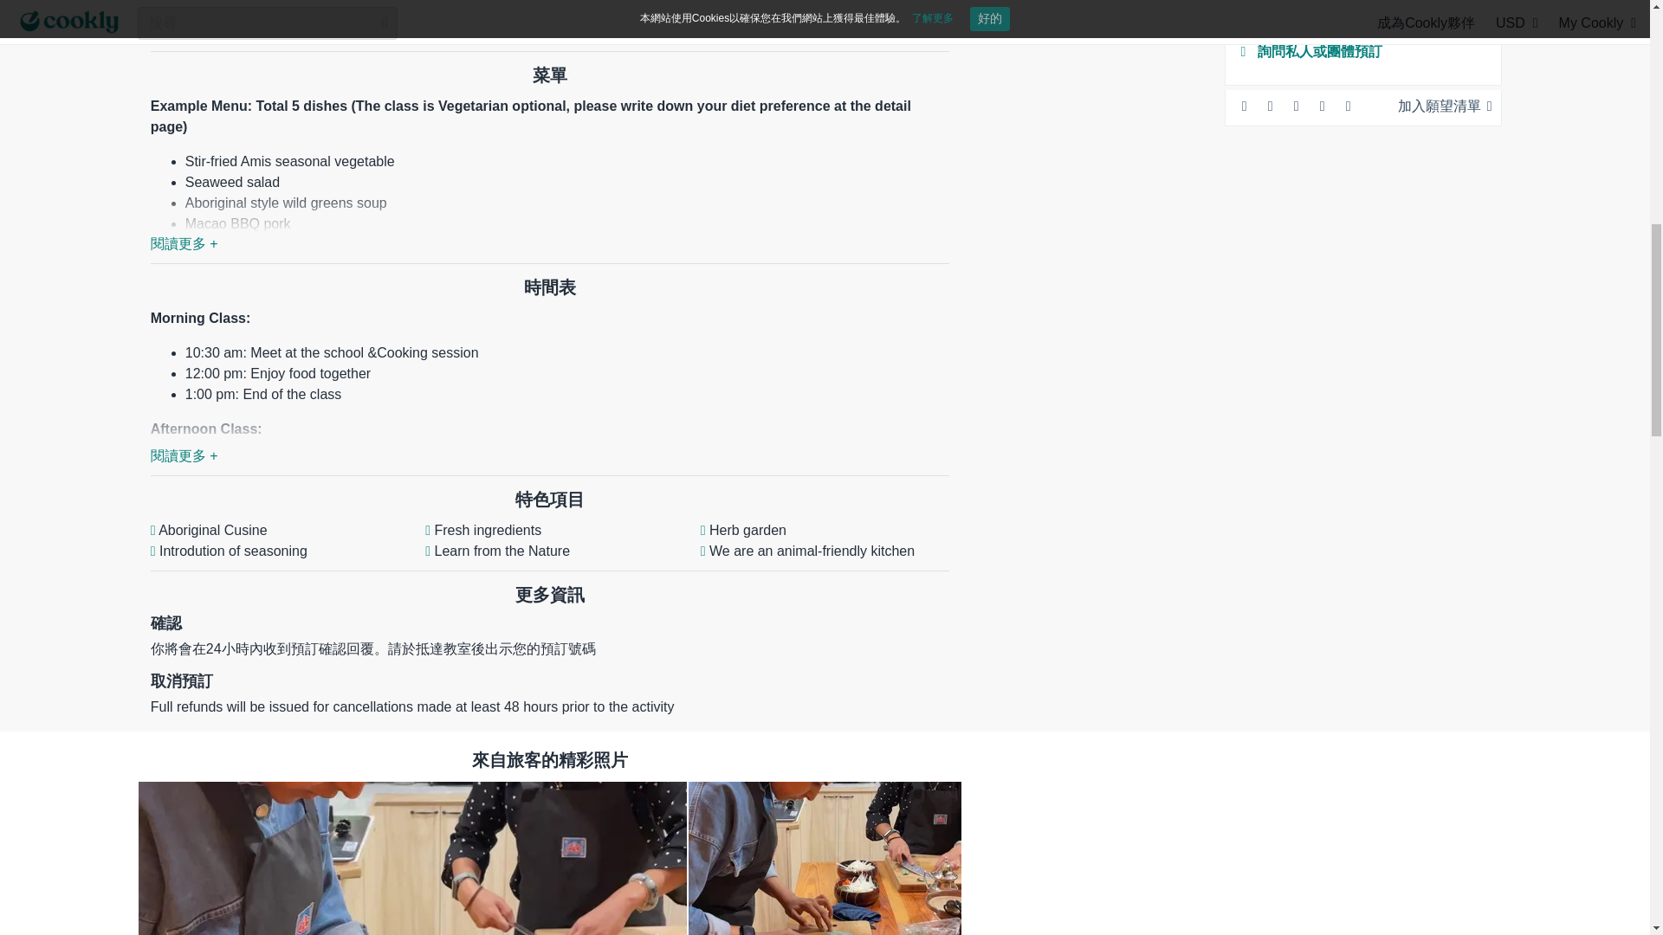 Image resolution: width=1663 pixels, height=935 pixels. I want to click on Sunday, so click(714, 249).